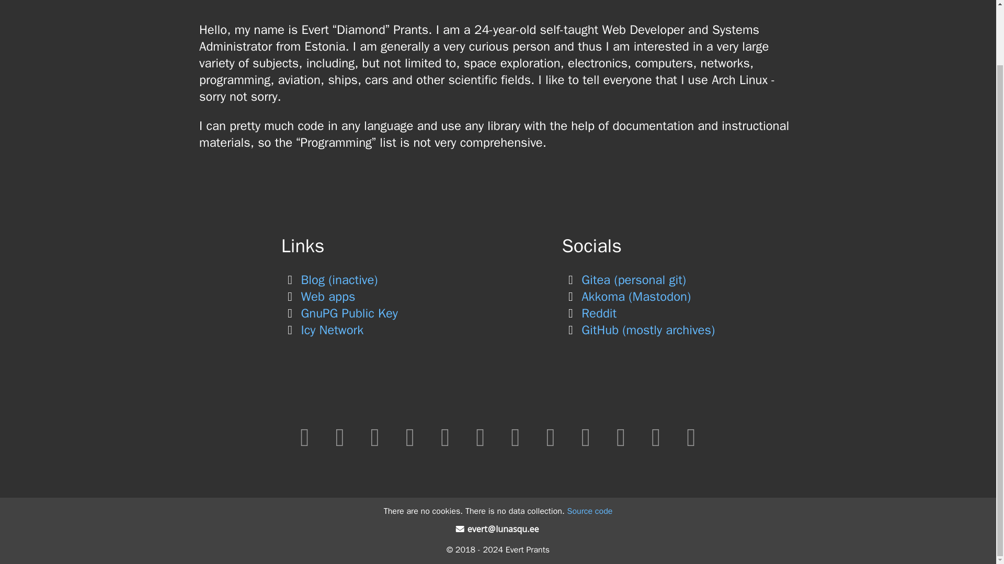 The height and width of the screenshot is (564, 1004). Describe the element at coordinates (410, 438) in the screenshot. I see `Node.js` at that location.